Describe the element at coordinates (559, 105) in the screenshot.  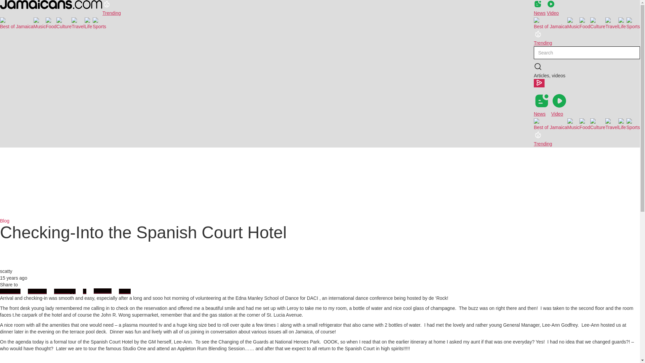
I see `Video` at that location.